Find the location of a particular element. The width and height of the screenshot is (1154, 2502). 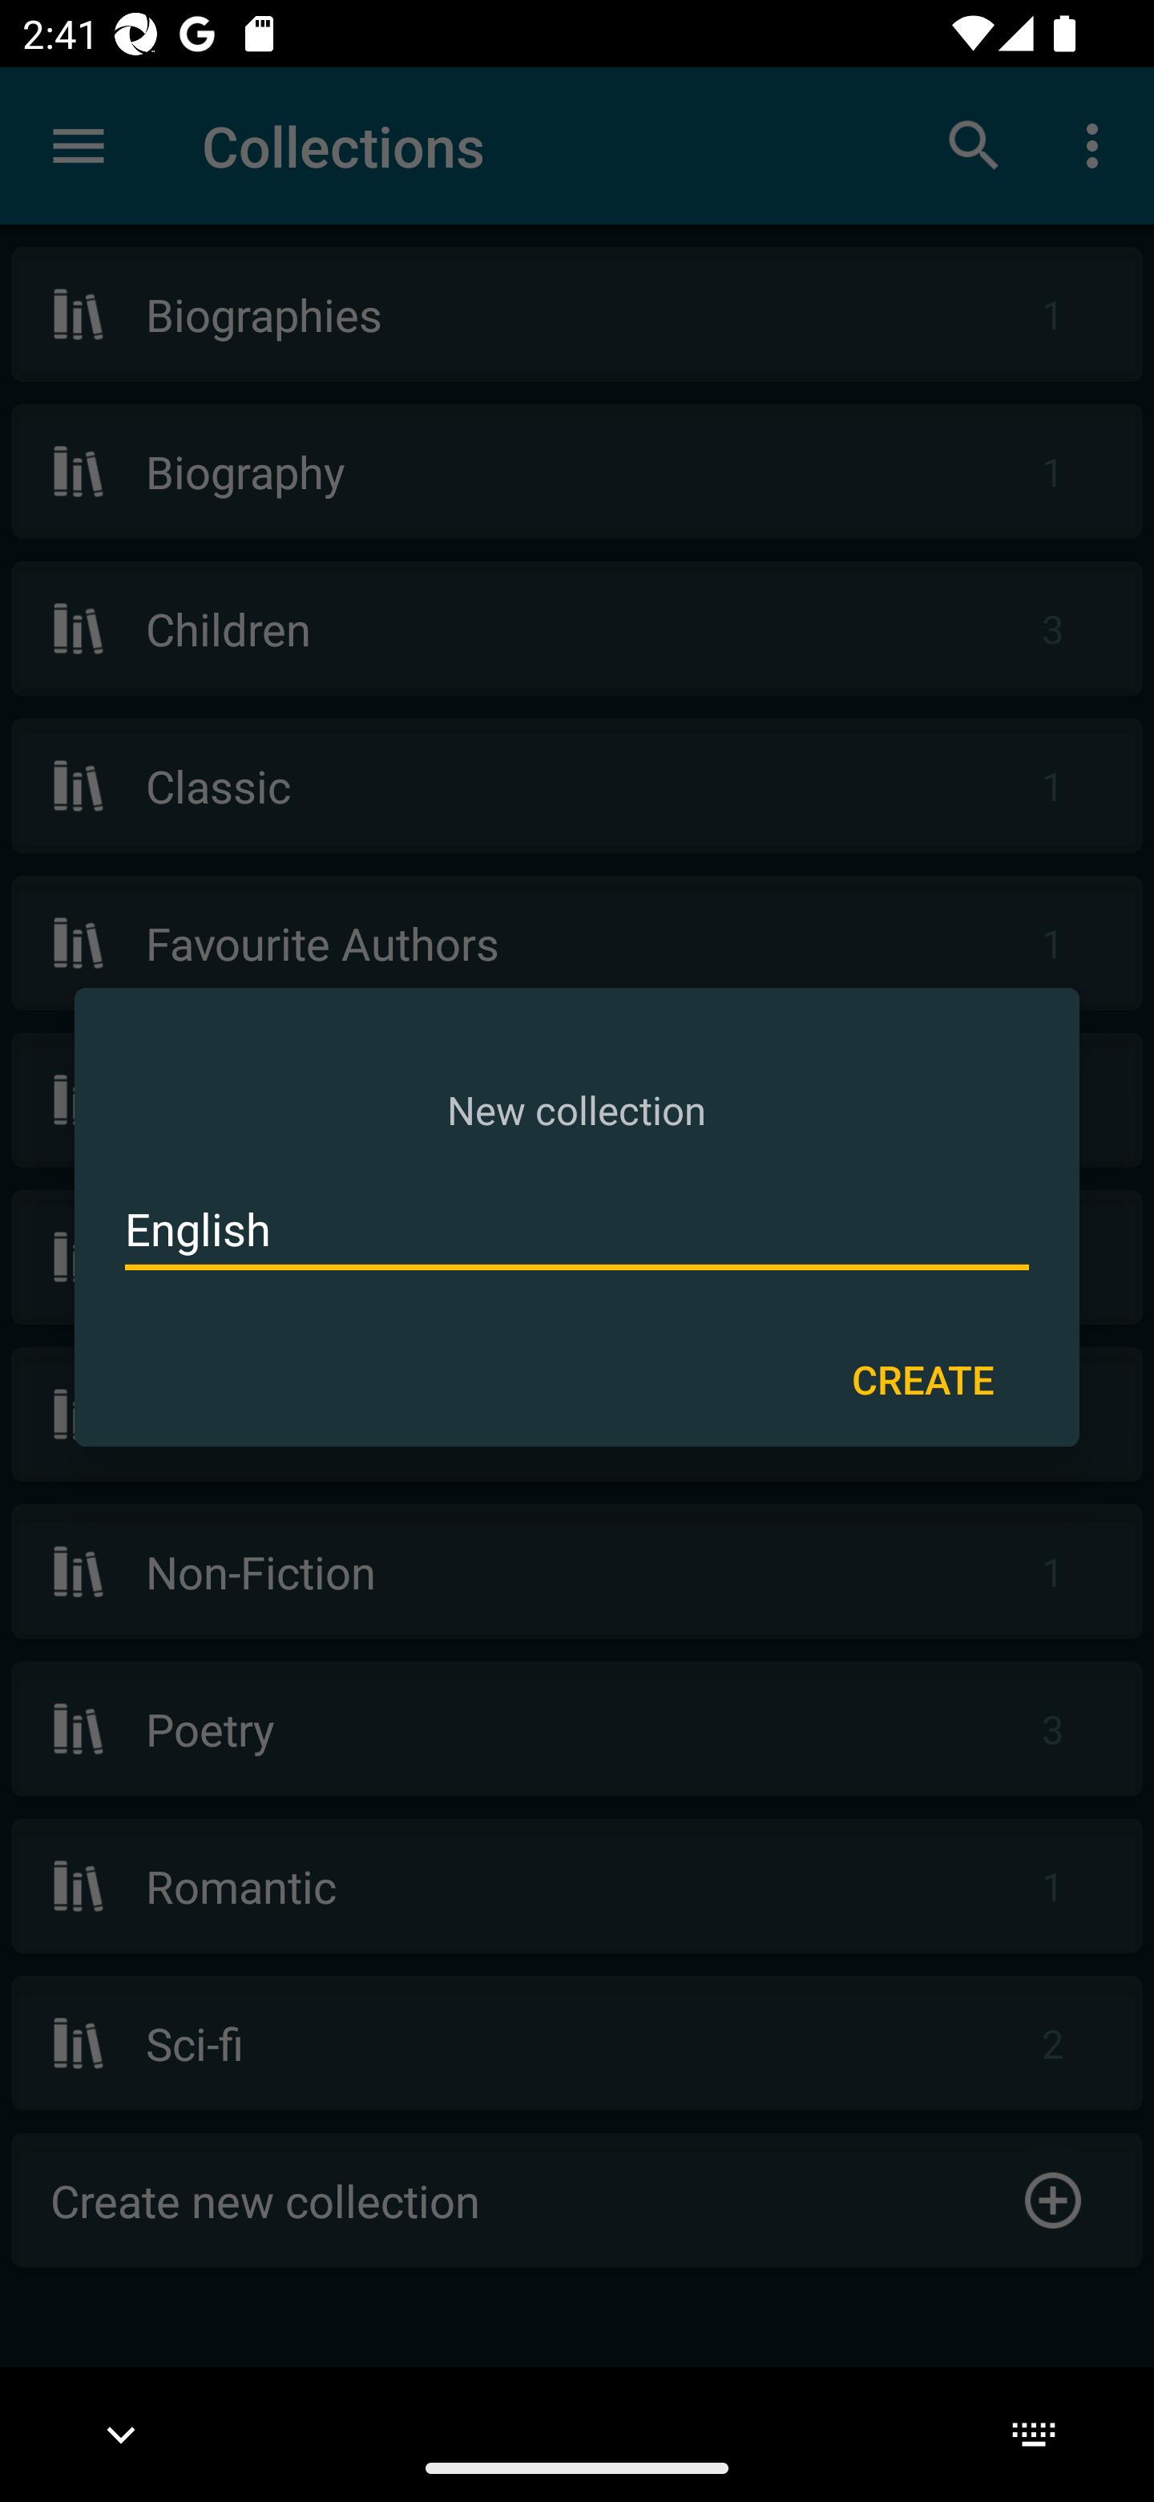

CREATE is located at coordinates (922, 1378).